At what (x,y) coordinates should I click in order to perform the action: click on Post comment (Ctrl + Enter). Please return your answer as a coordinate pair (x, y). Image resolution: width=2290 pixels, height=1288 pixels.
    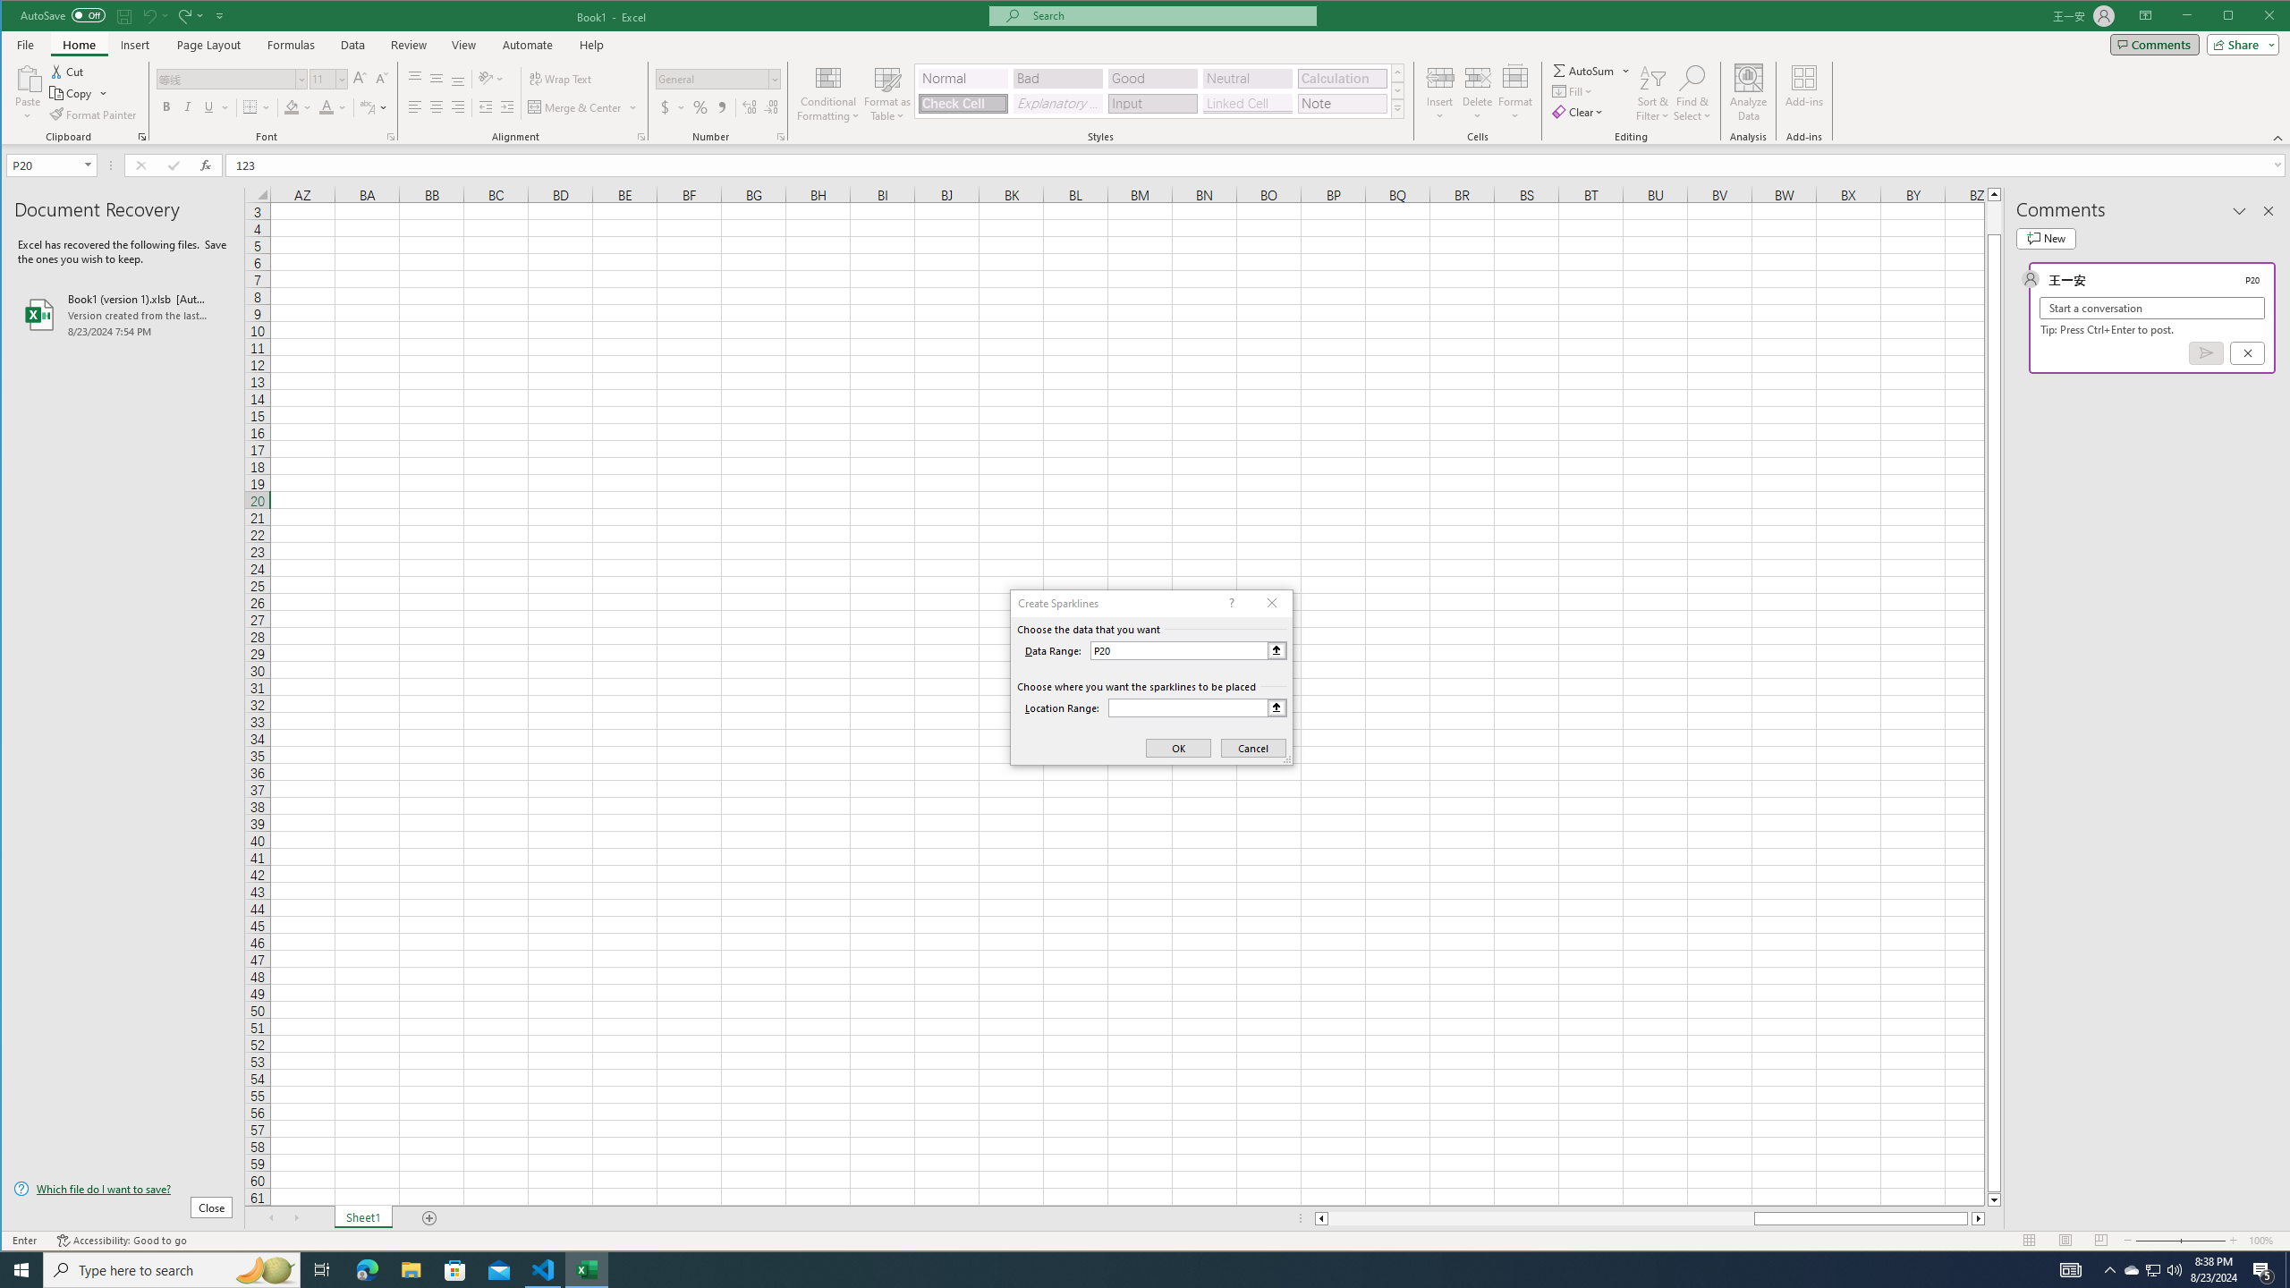
    Looking at the image, I should click on (2206, 352).